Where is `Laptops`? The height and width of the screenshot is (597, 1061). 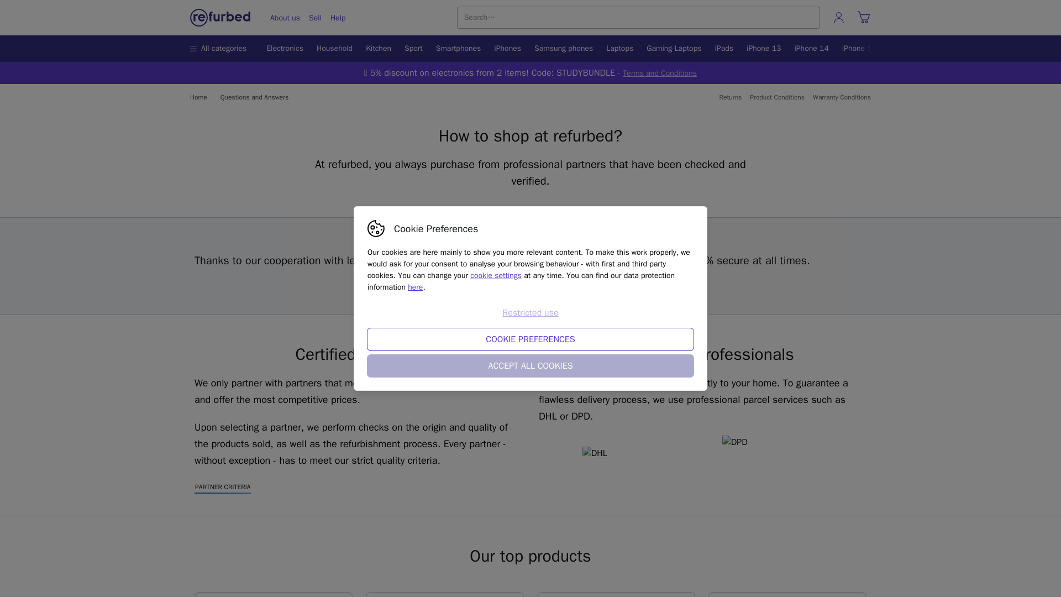 Laptops is located at coordinates (619, 49).